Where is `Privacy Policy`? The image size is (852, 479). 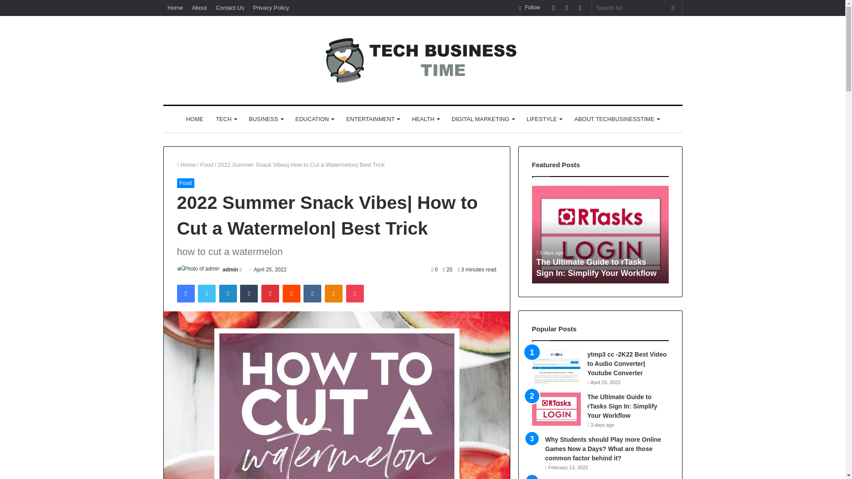
Privacy Policy is located at coordinates (271, 8).